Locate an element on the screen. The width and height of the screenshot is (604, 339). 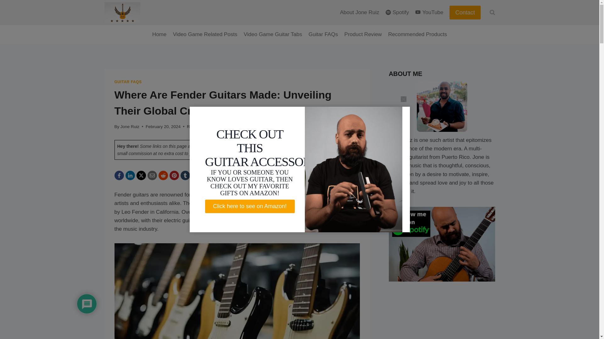
Product Review is located at coordinates (363, 35).